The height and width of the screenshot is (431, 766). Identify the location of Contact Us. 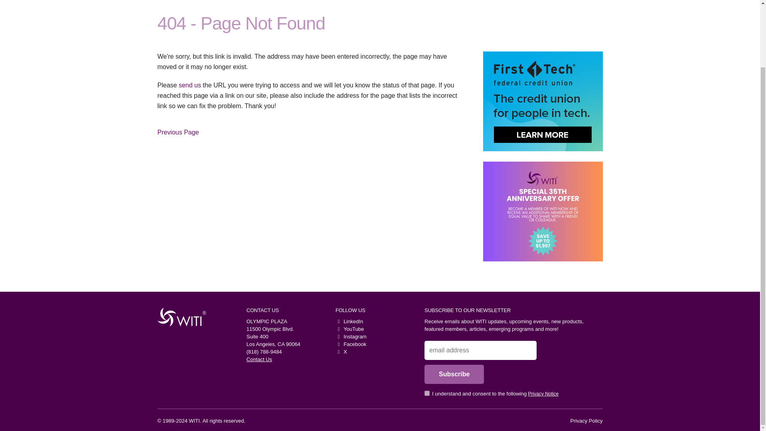
(259, 359).